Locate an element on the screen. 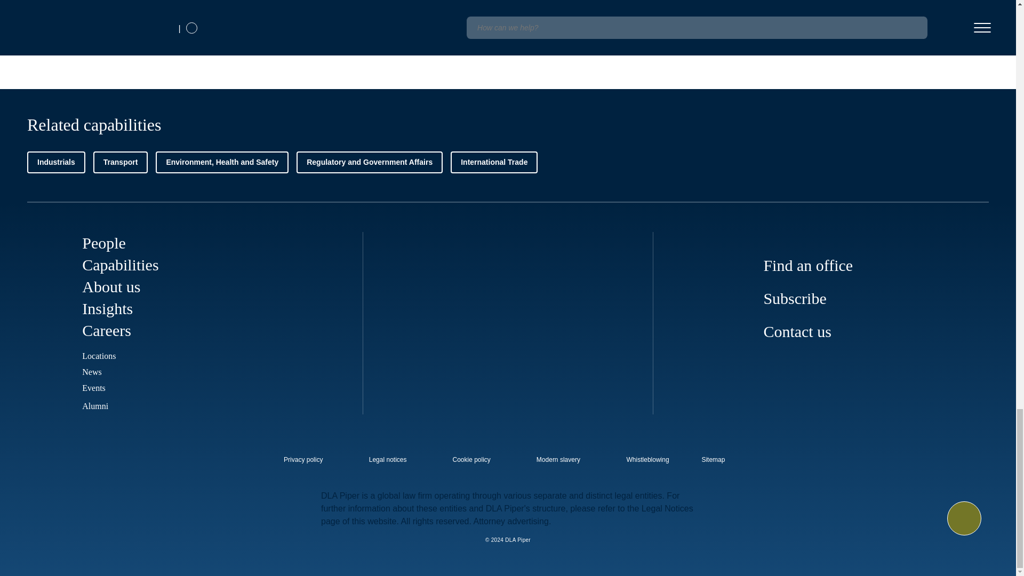 Image resolution: width=1024 pixels, height=576 pixels. external is located at coordinates (721, 457).